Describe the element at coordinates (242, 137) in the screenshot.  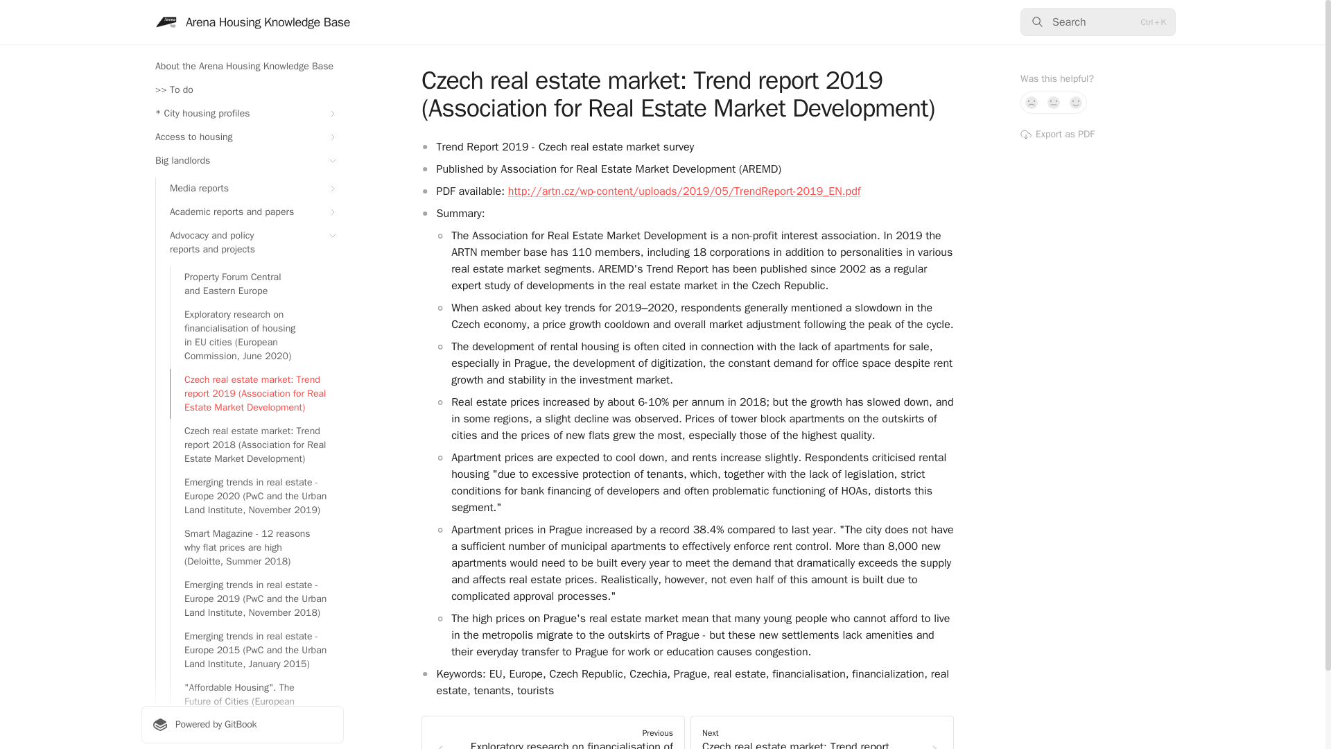
I see `Access to housing` at that location.